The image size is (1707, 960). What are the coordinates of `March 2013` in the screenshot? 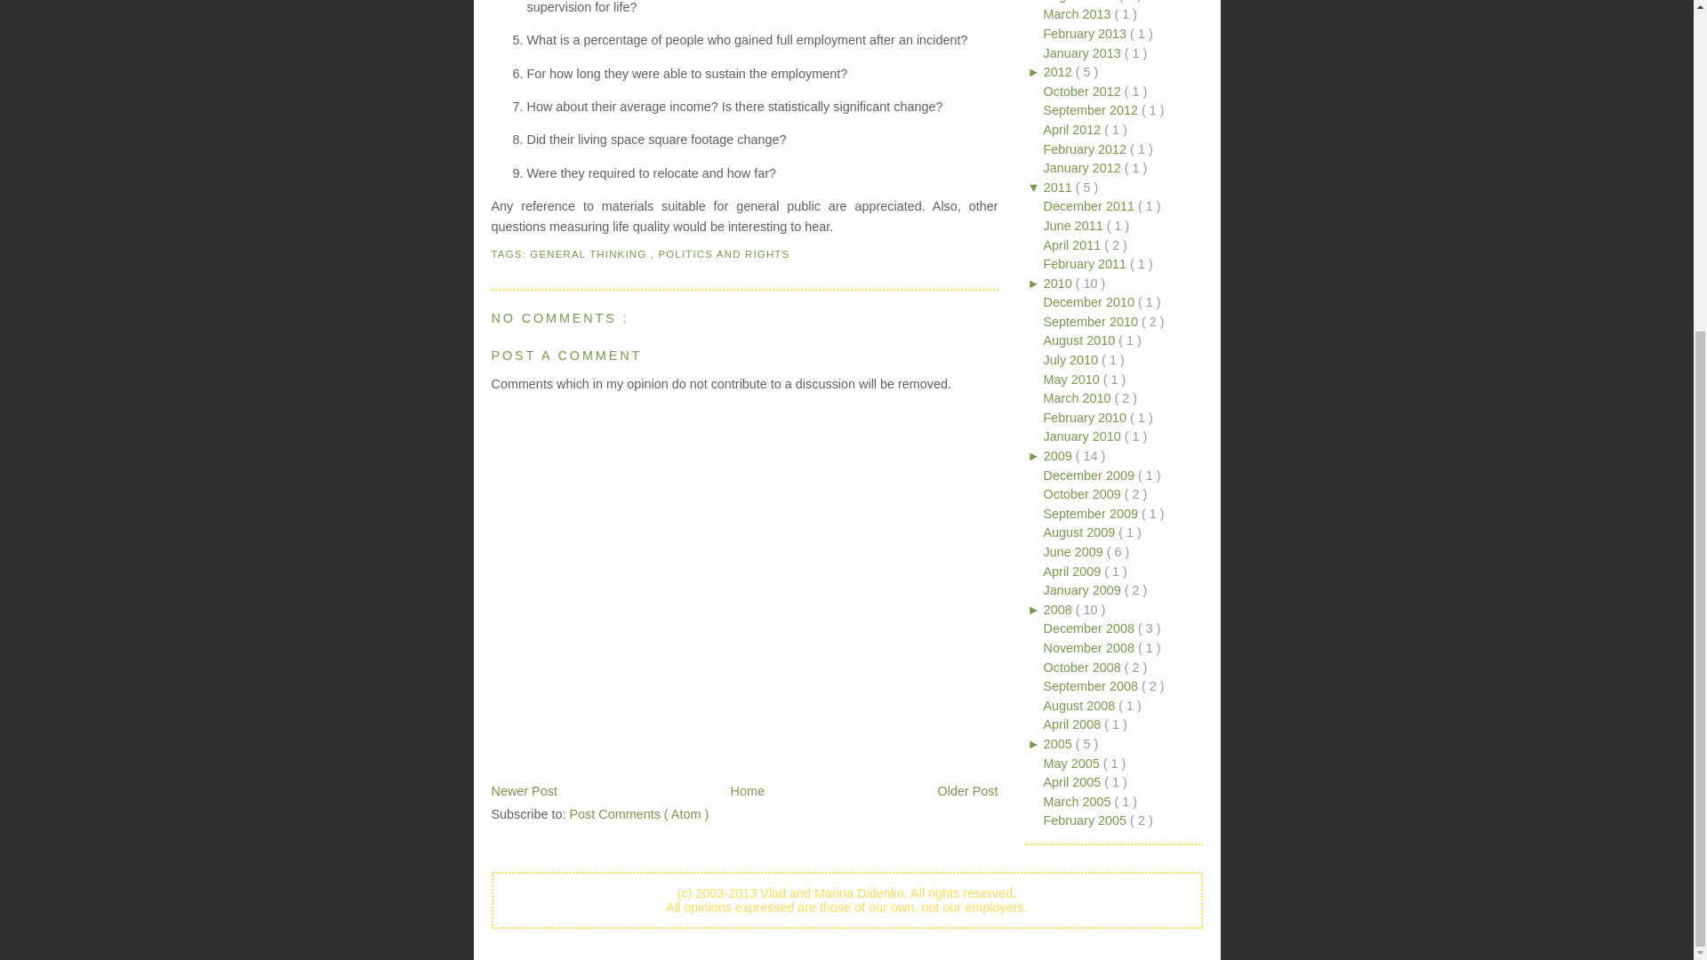 It's located at (1078, 13).